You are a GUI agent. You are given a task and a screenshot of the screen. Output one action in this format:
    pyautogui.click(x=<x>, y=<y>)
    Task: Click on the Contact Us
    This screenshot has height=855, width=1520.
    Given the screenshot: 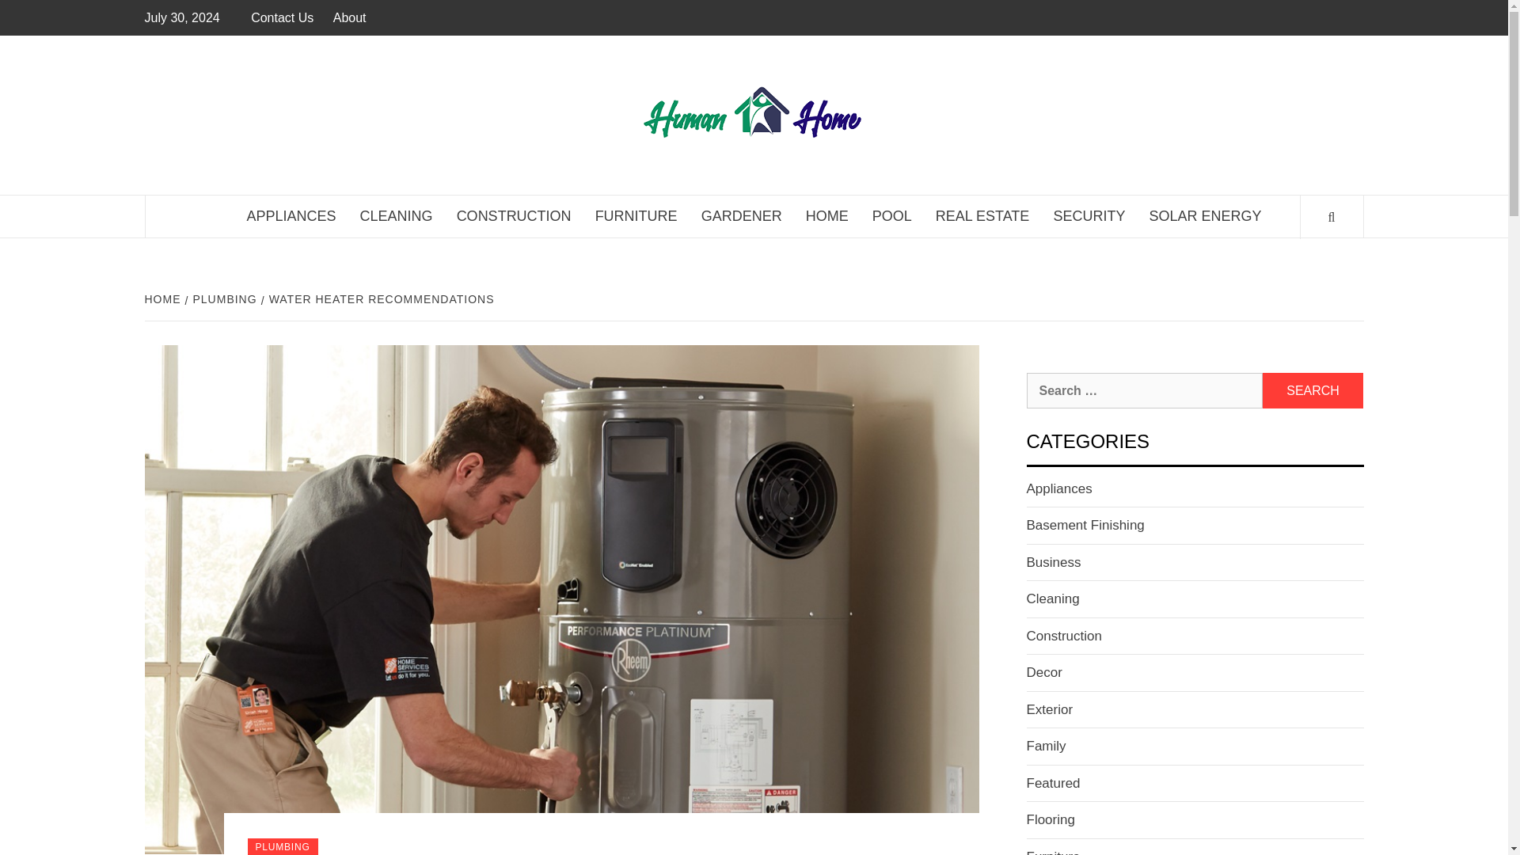 What is the action you would take?
    pyautogui.click(x=285, y=17)
    